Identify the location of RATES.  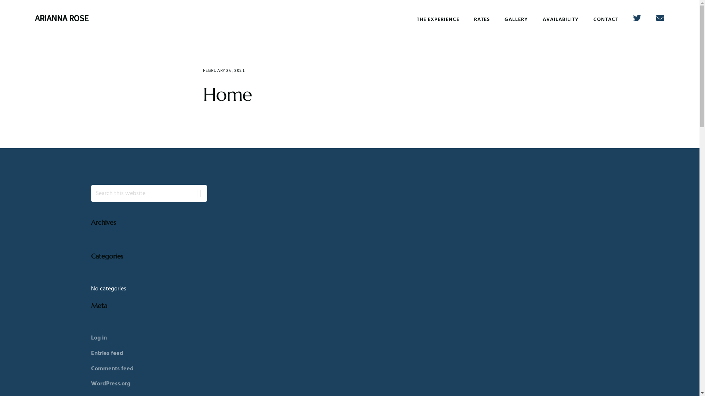
(482, 20).